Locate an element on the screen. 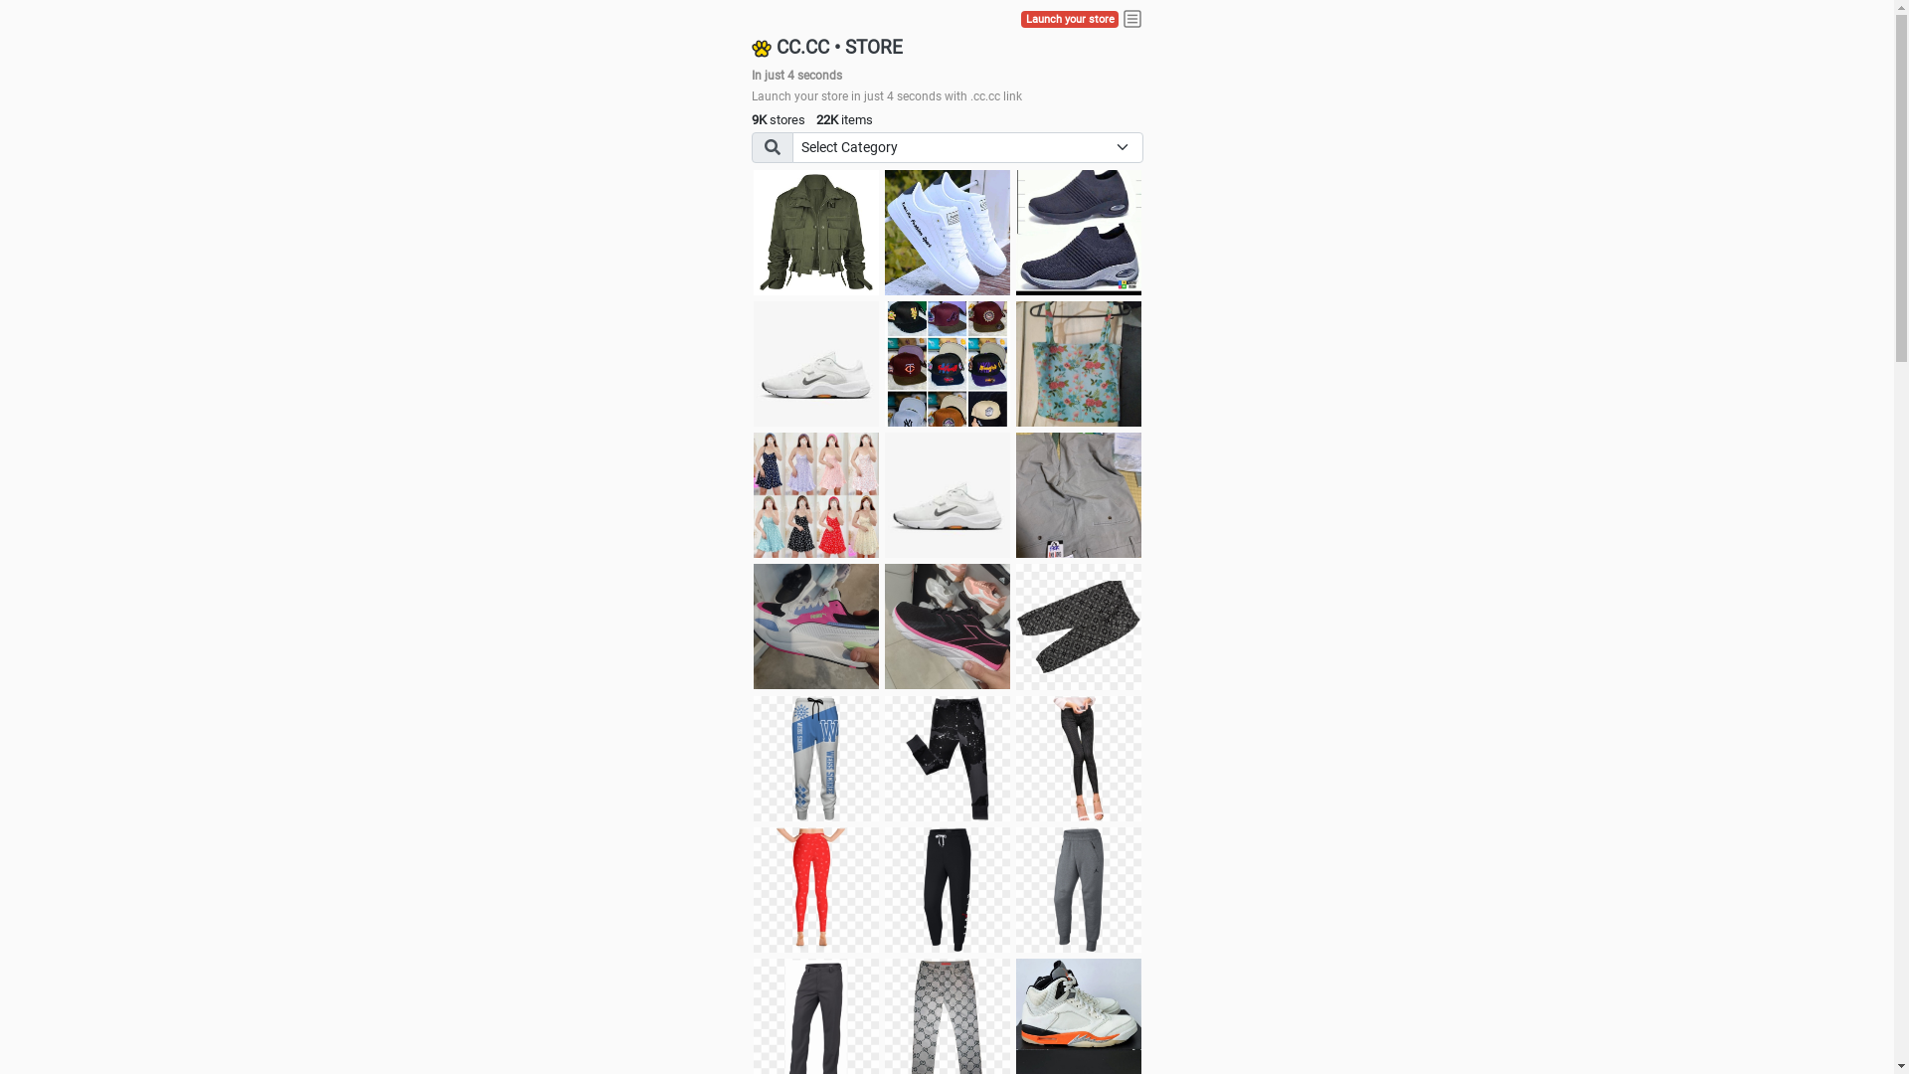  Pant is located at coordinates (816, 890).